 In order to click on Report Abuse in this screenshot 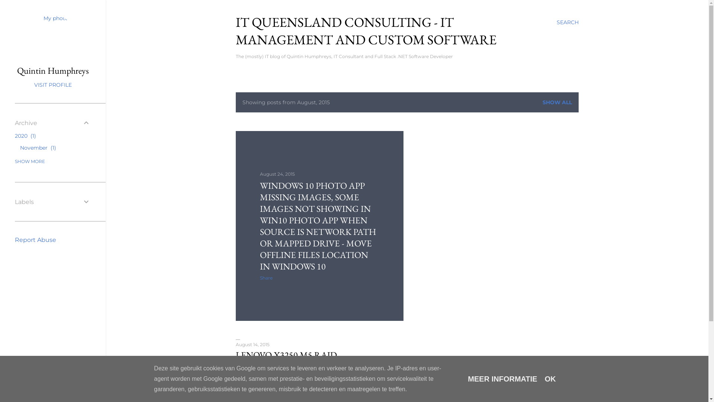, I will do `click(36, 240)`.